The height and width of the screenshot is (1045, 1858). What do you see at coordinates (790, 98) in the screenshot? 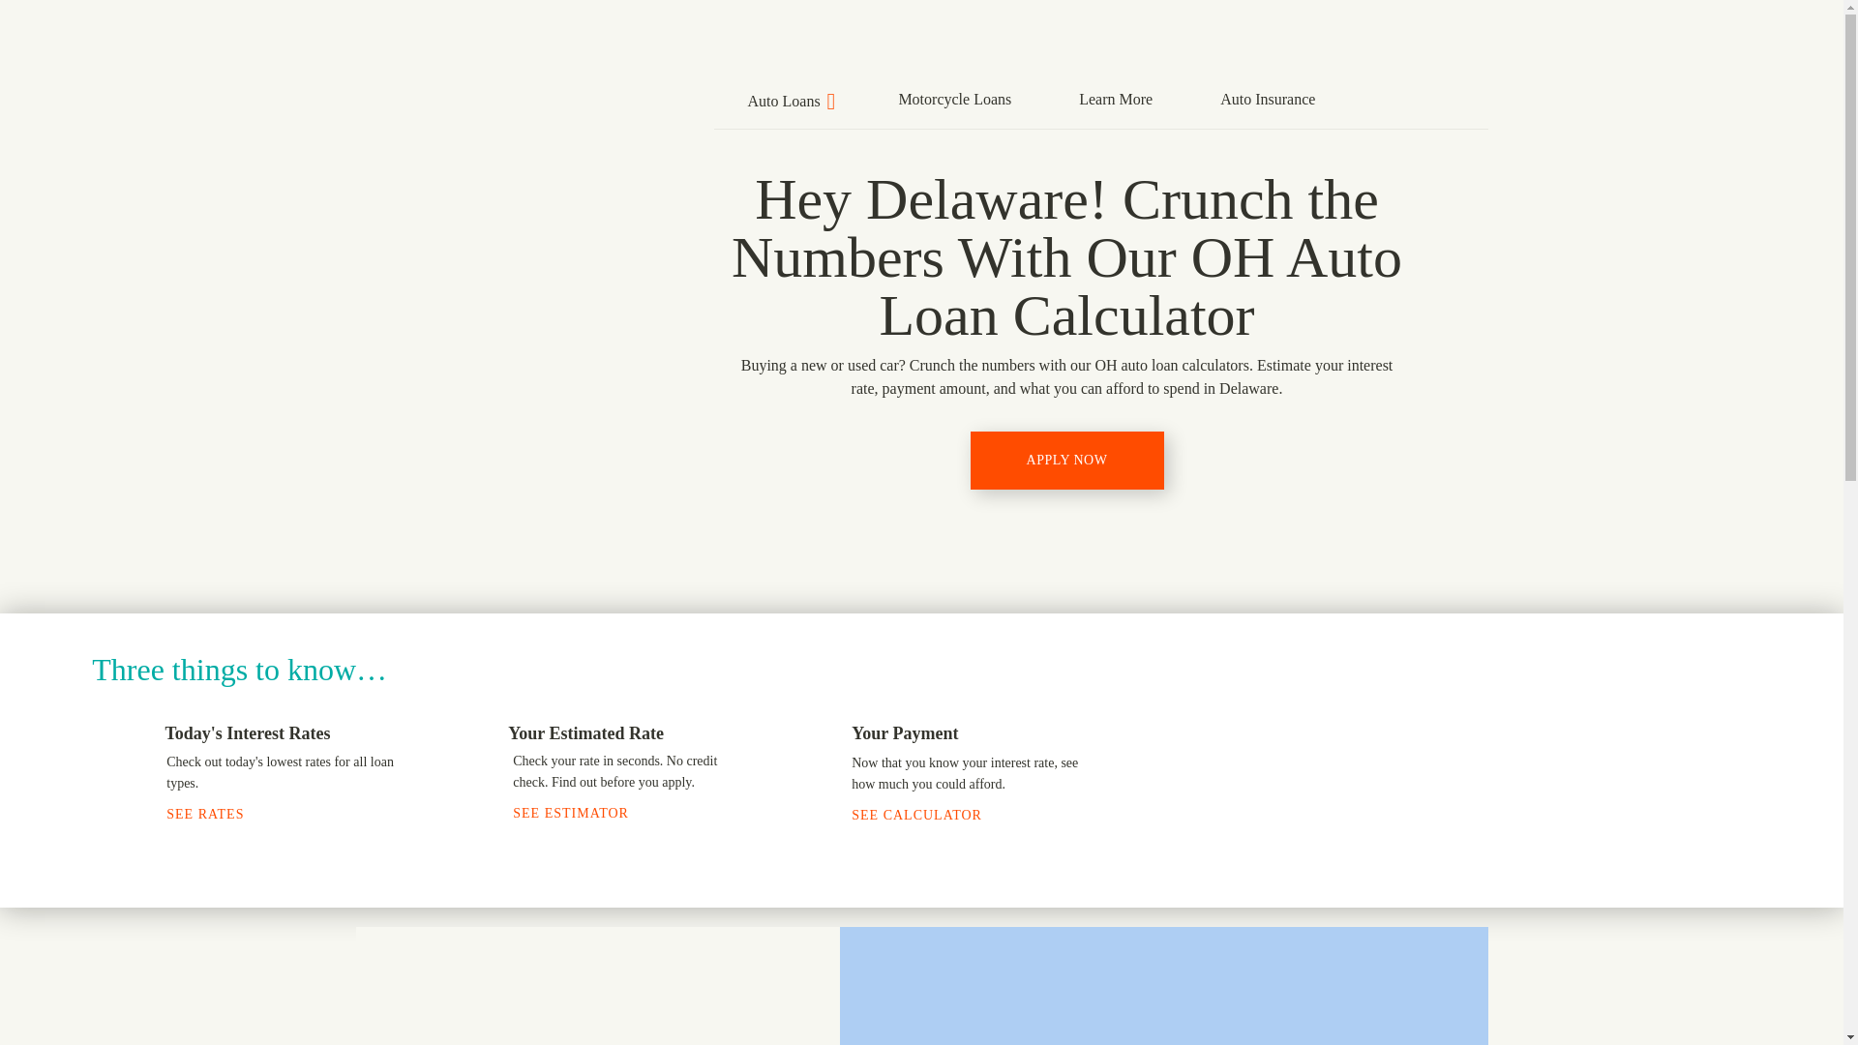
I see `Auto Loans` at bounding box center [790, 98].